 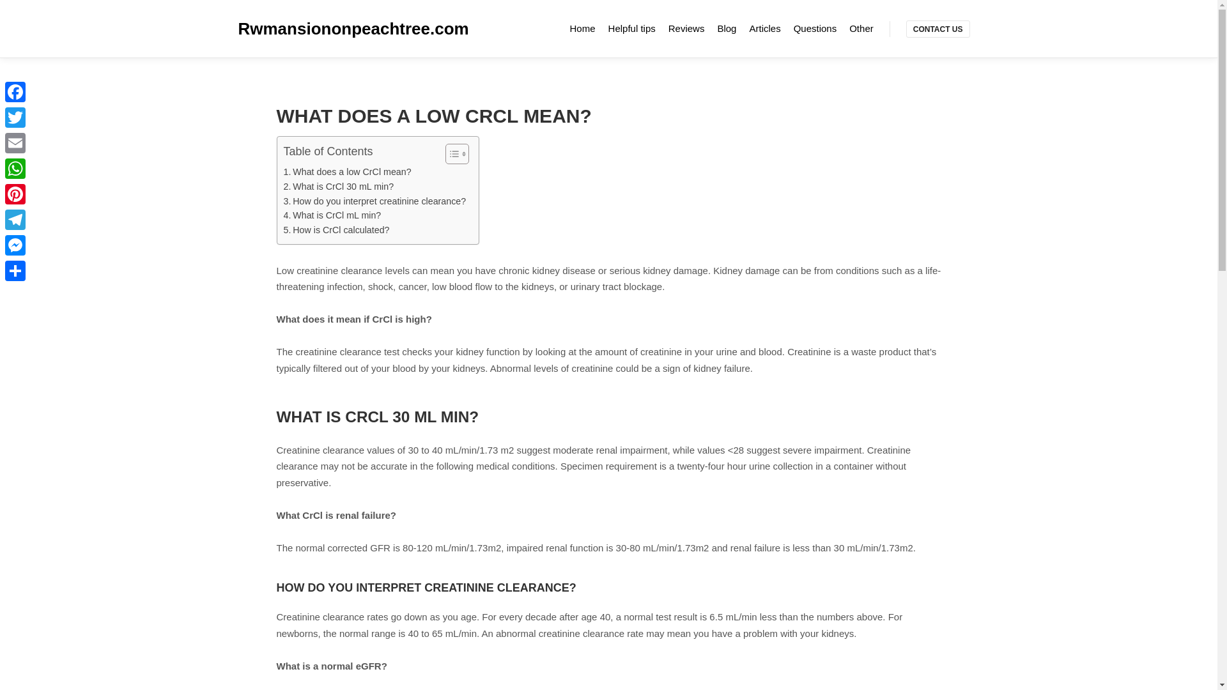 What do you see at coordinates (15, 169) in the screenshot?
I see `WhatsApp` at bounding box center [15, 169].